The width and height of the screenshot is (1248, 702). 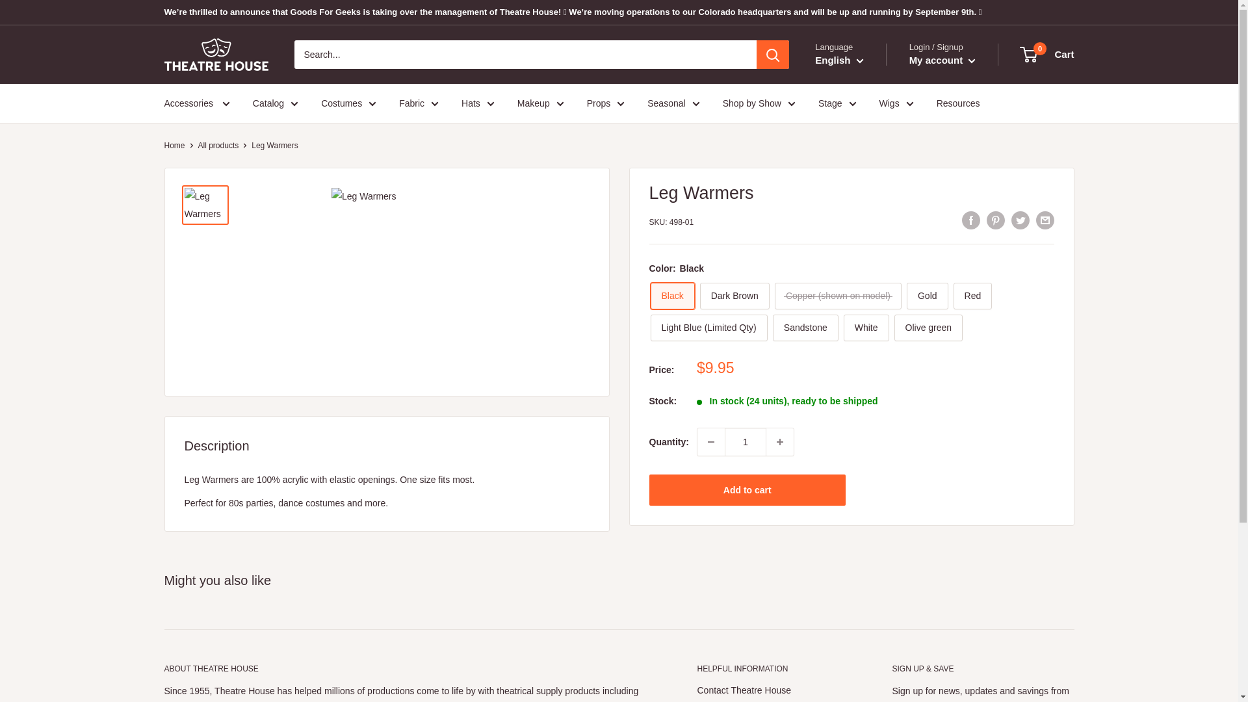 What do you see at coordinates (805, 328) in the screenshot?
I see `Sandstone` at bounding box center [805, 328].